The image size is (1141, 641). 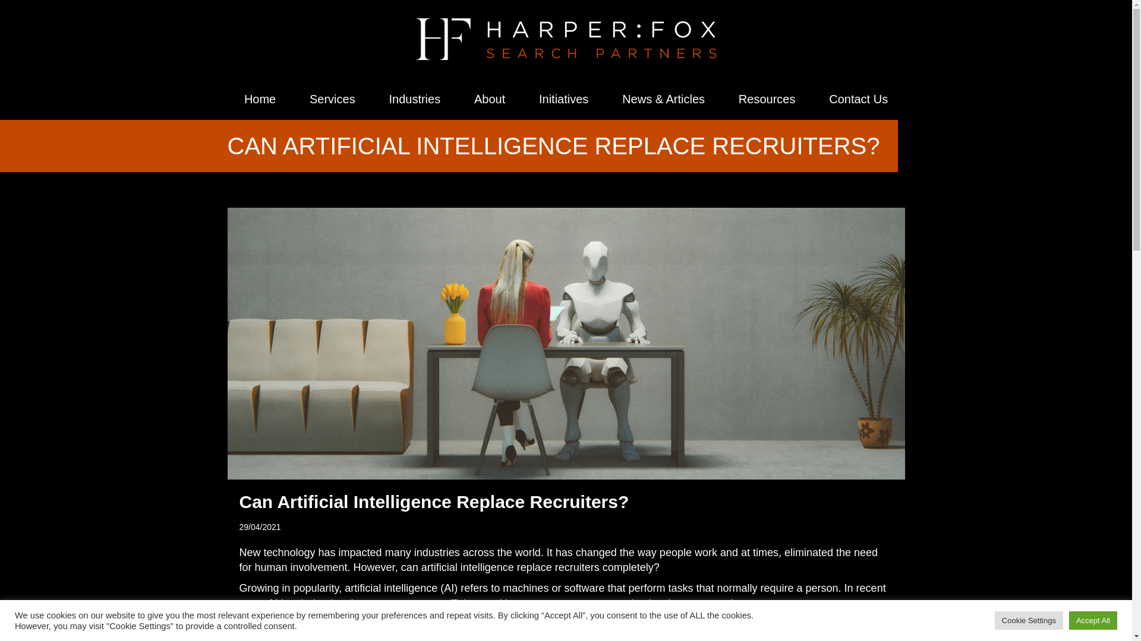 What do you see at coordinates (490, 99) in the screenshot?
I see `About` at bounding box center [490, 99].